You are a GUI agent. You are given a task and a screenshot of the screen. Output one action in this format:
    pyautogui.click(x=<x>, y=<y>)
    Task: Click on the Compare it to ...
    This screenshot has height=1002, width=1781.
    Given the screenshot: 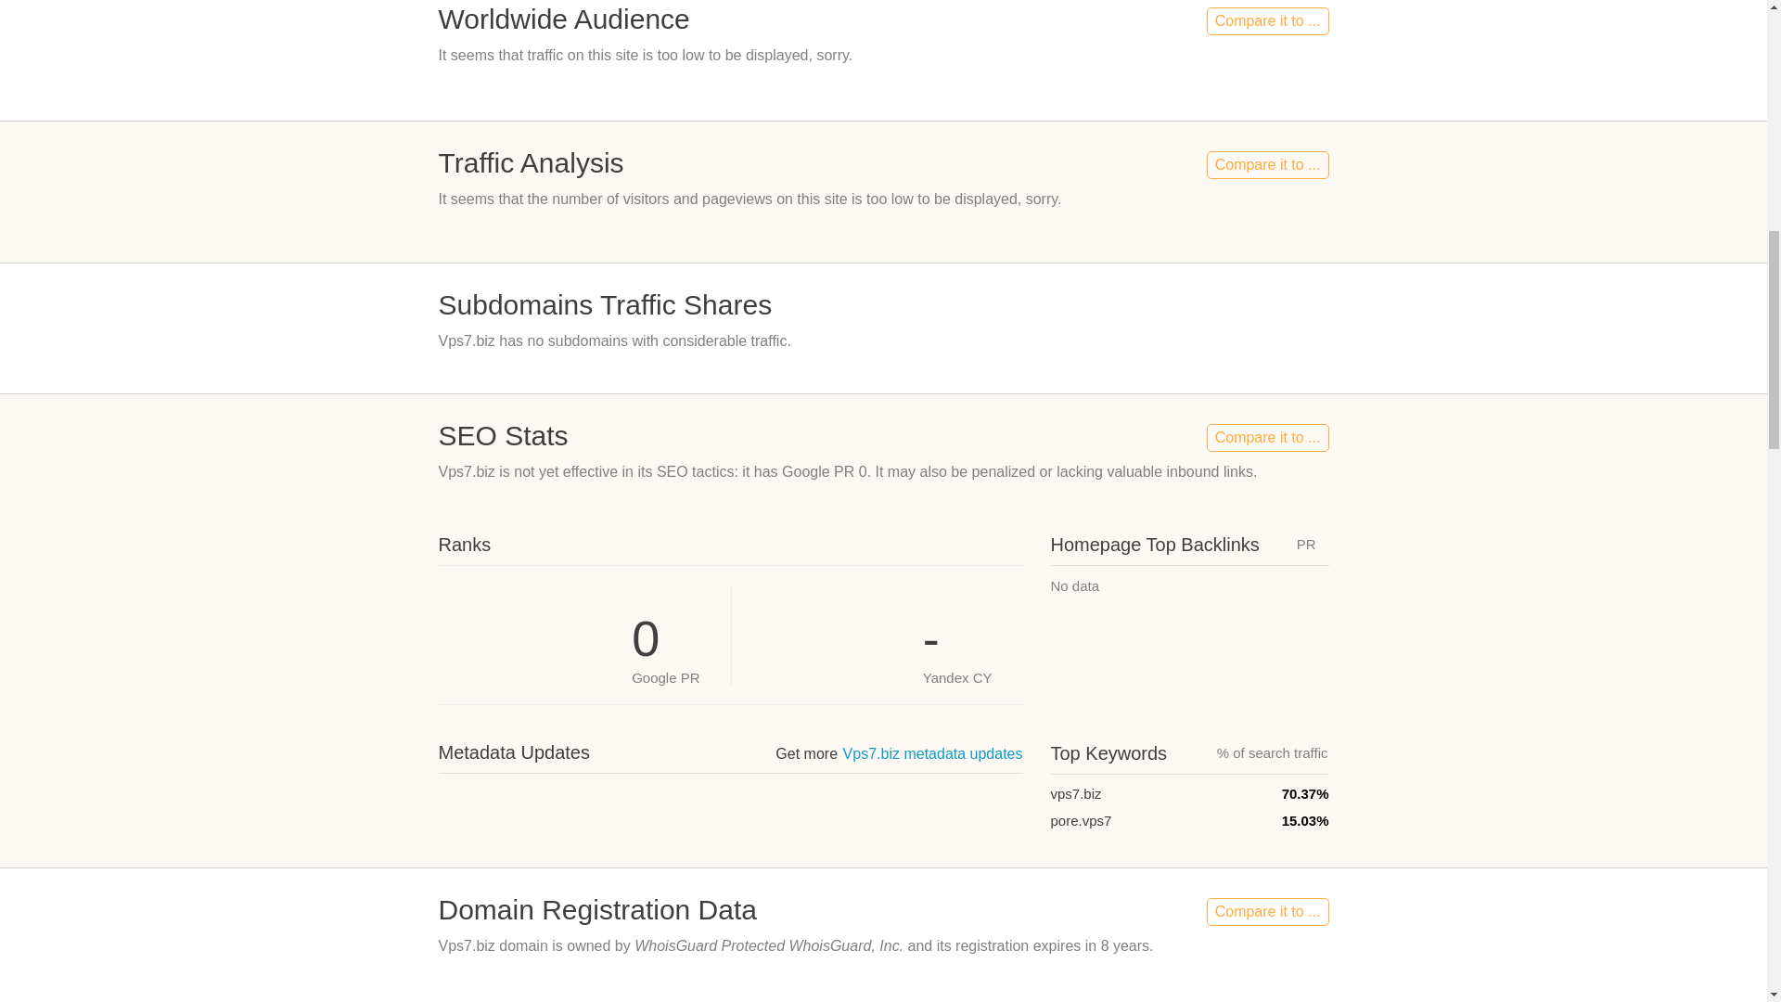 What is the action you would take?
    pyautogui.click(x=1267, y=165)
    